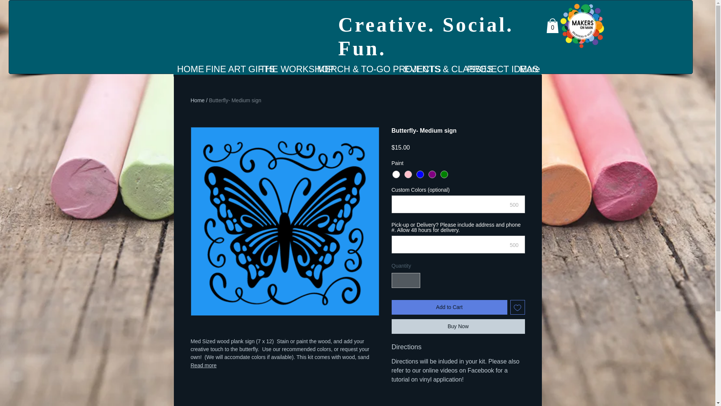  What do you see at coordinates (406, 280) in the screenshot?
I see `1` at bounding box center [406, 280].